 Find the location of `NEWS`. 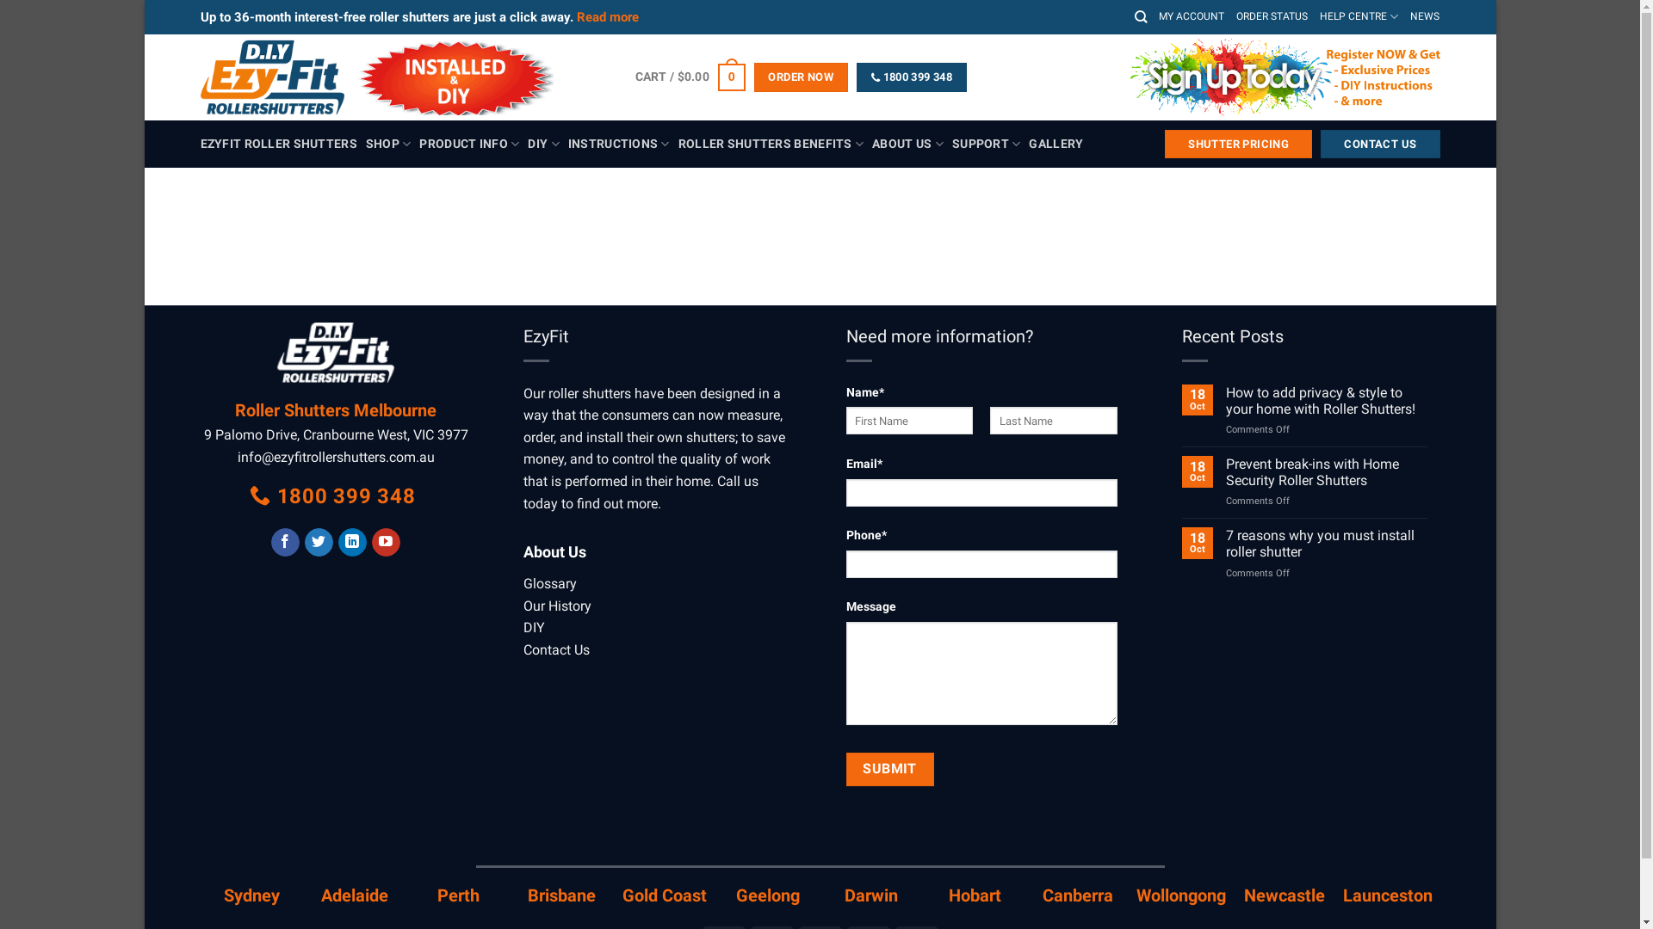

NEWS is located at coordinates (1425, 17).